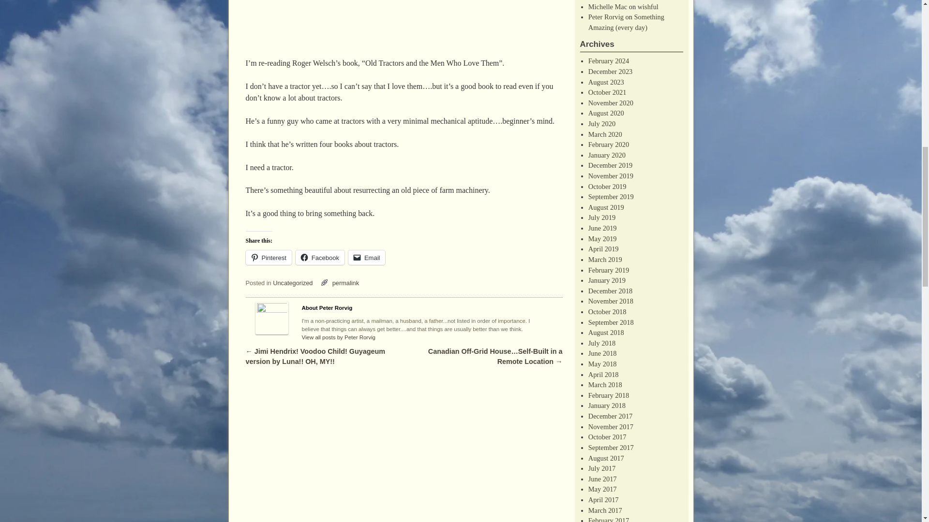 This screenshot has height=522, width=929. What do you see at coordinates (610, 72) in the screenshot?
I see `December 2023` at bounding box center [610, 72].